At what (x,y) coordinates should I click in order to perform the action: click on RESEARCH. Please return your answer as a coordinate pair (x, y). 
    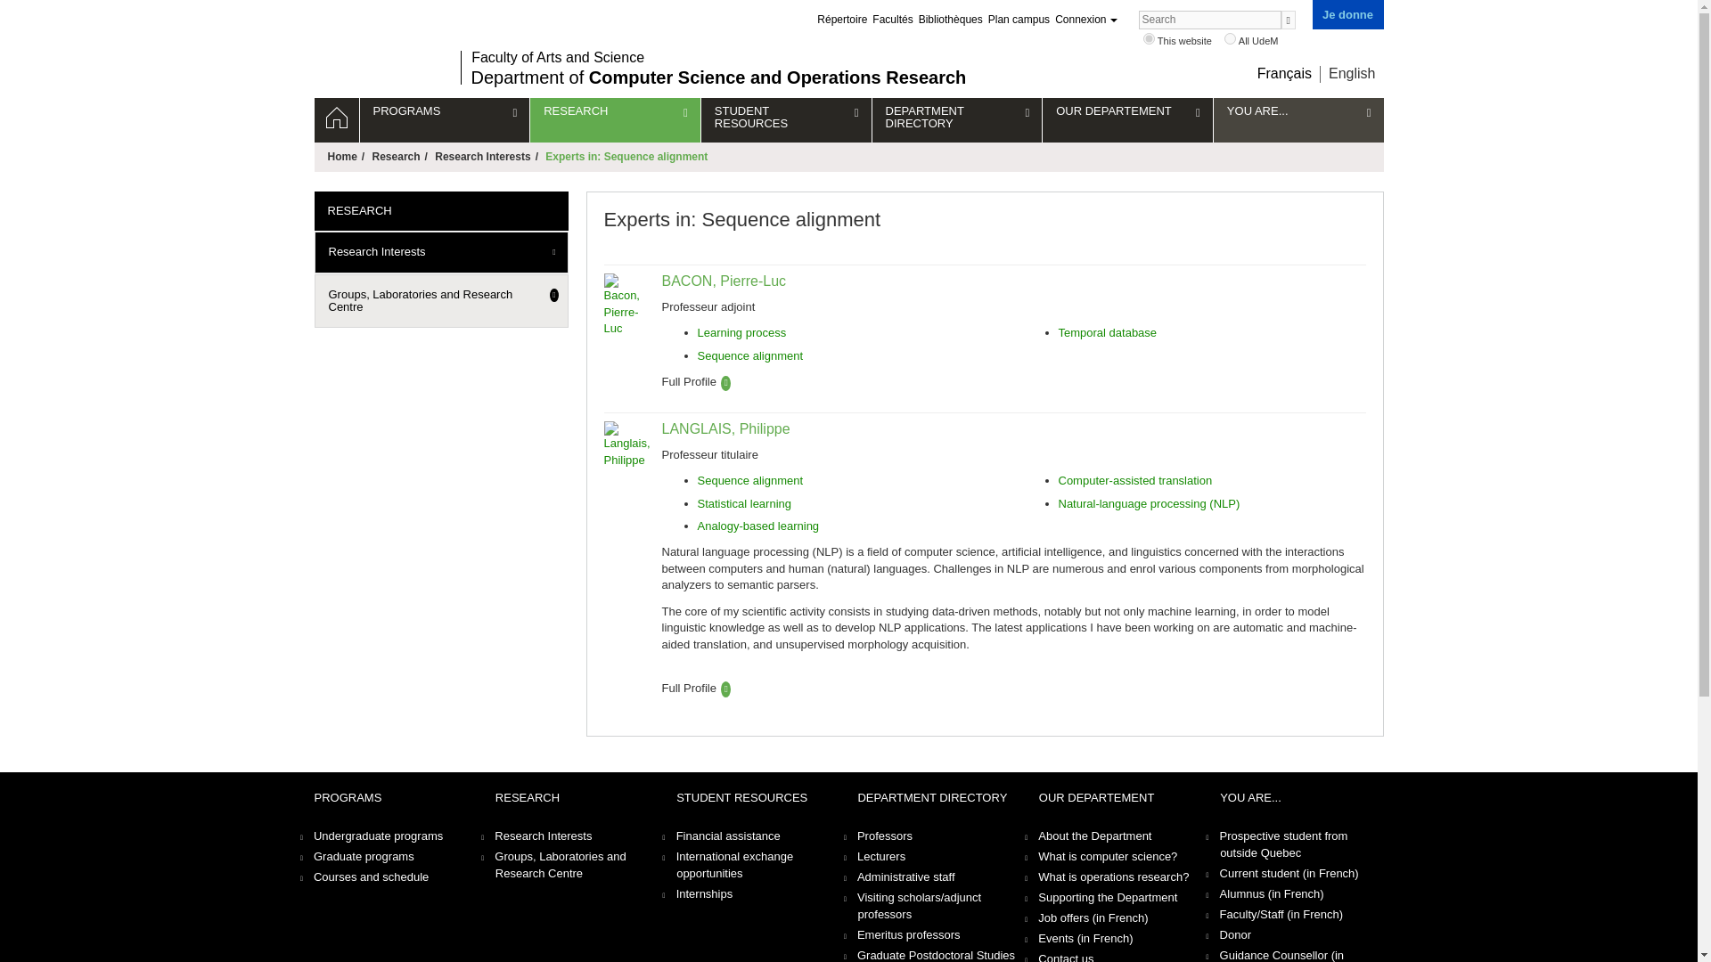
    Looking at the image, I should click on (615, 119).